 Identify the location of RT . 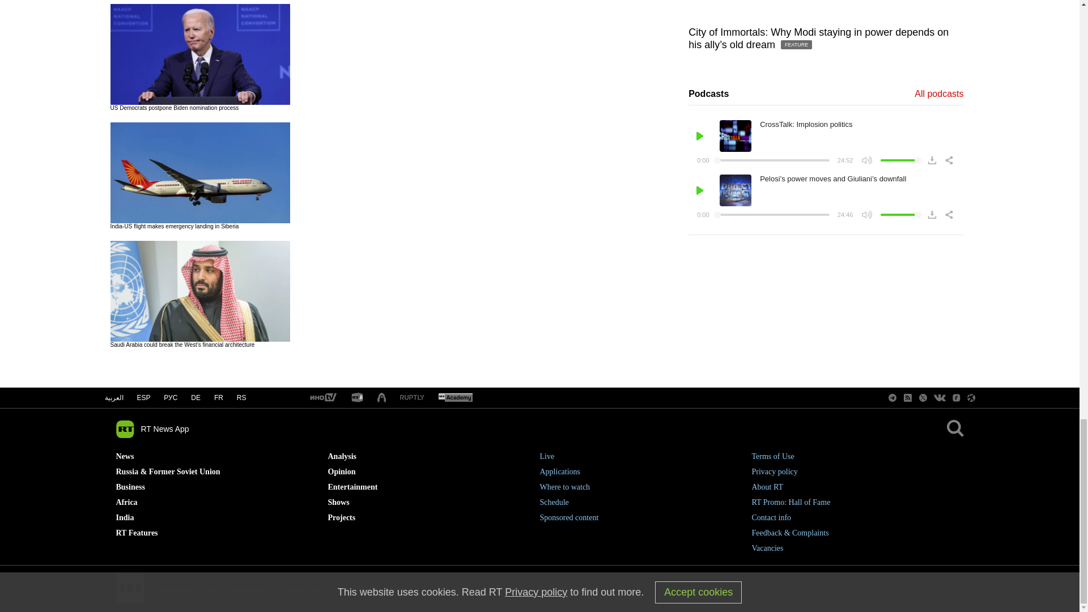
(412, 398).